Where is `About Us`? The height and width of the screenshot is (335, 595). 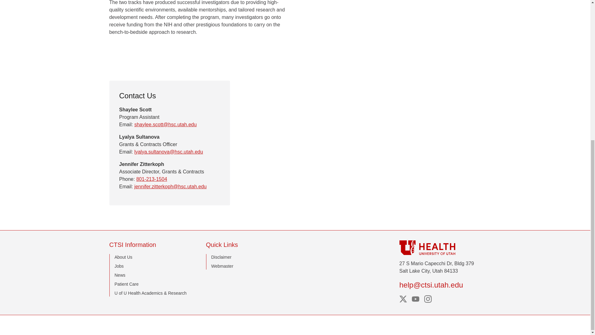 About Us is located at coordinates (124, 257).